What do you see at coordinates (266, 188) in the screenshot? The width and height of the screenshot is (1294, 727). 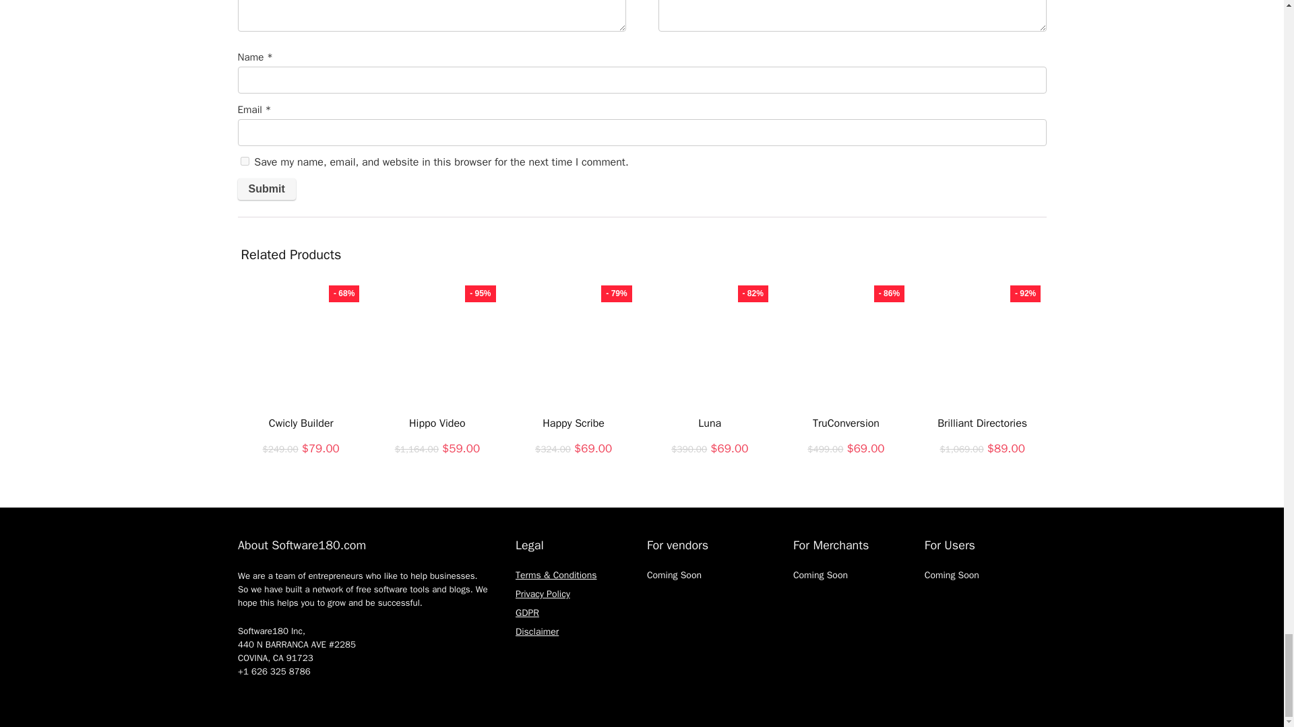 I see `Submit` at bounding box center [266, 188].